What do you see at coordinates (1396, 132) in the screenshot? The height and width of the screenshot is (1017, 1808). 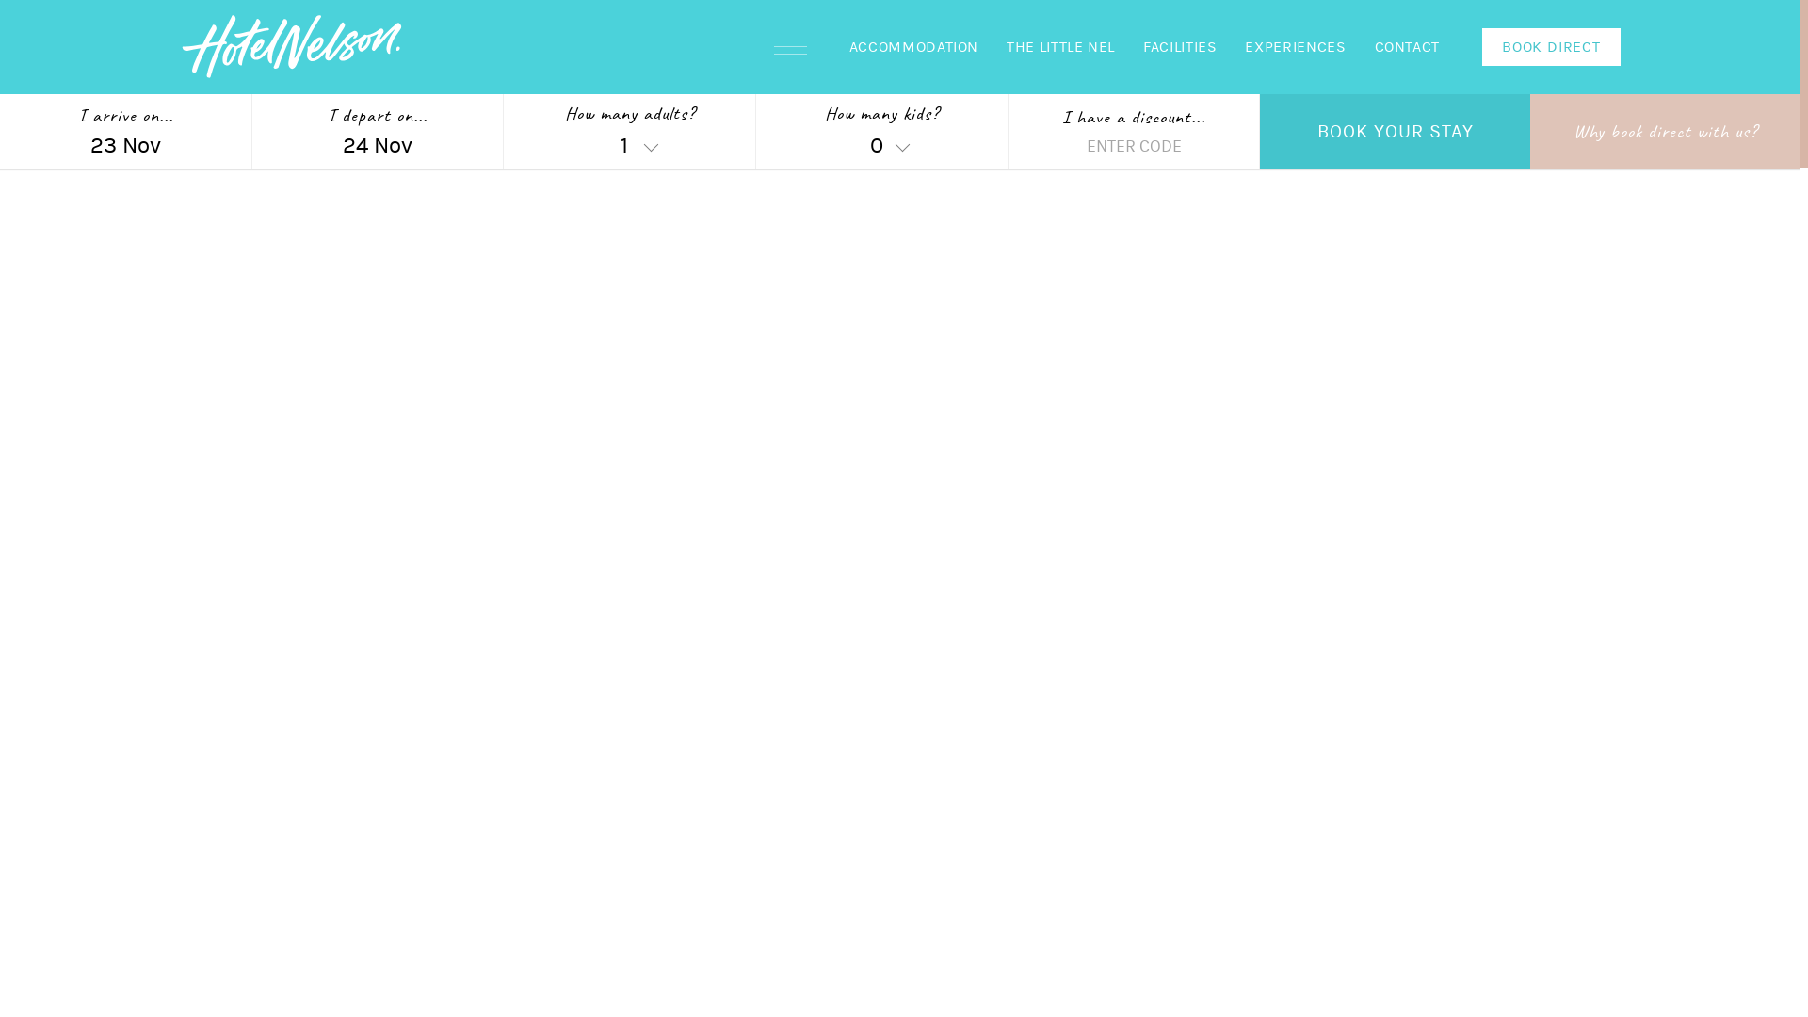 I see `BOOK YOUR STAY` at bounding box center [1396, 132].